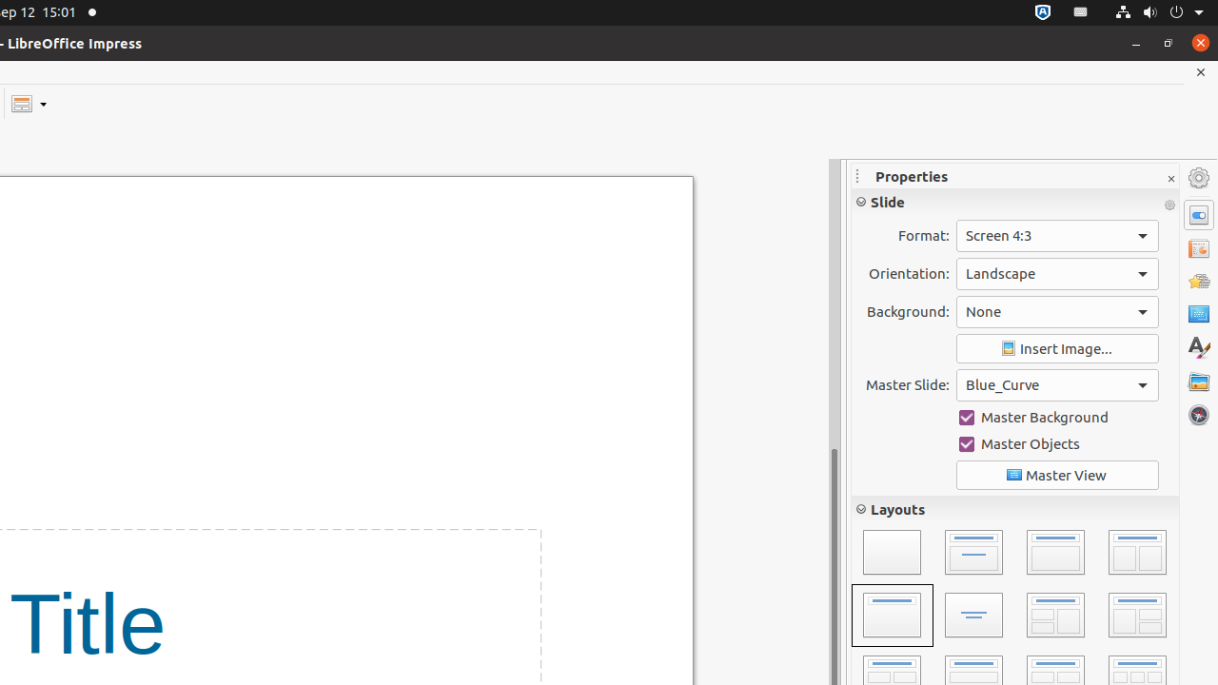 The height and width of the screenshot is (685, 1218). What do you see at coordinates (870, 392) in the screenshot?
I see `Left` at bounding box center [870, 392].